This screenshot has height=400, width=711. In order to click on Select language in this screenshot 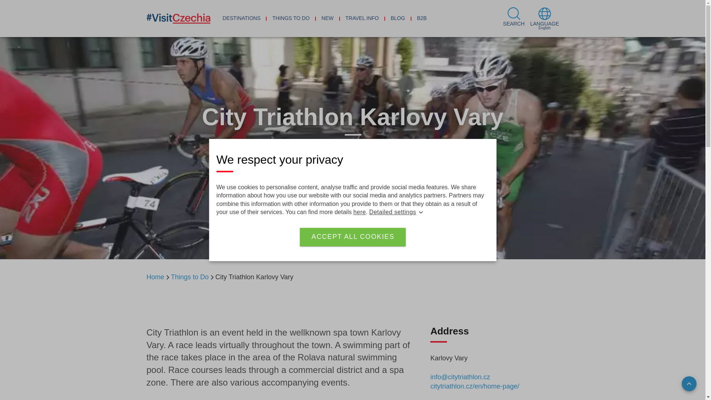, I will do `click(544, 19)`.